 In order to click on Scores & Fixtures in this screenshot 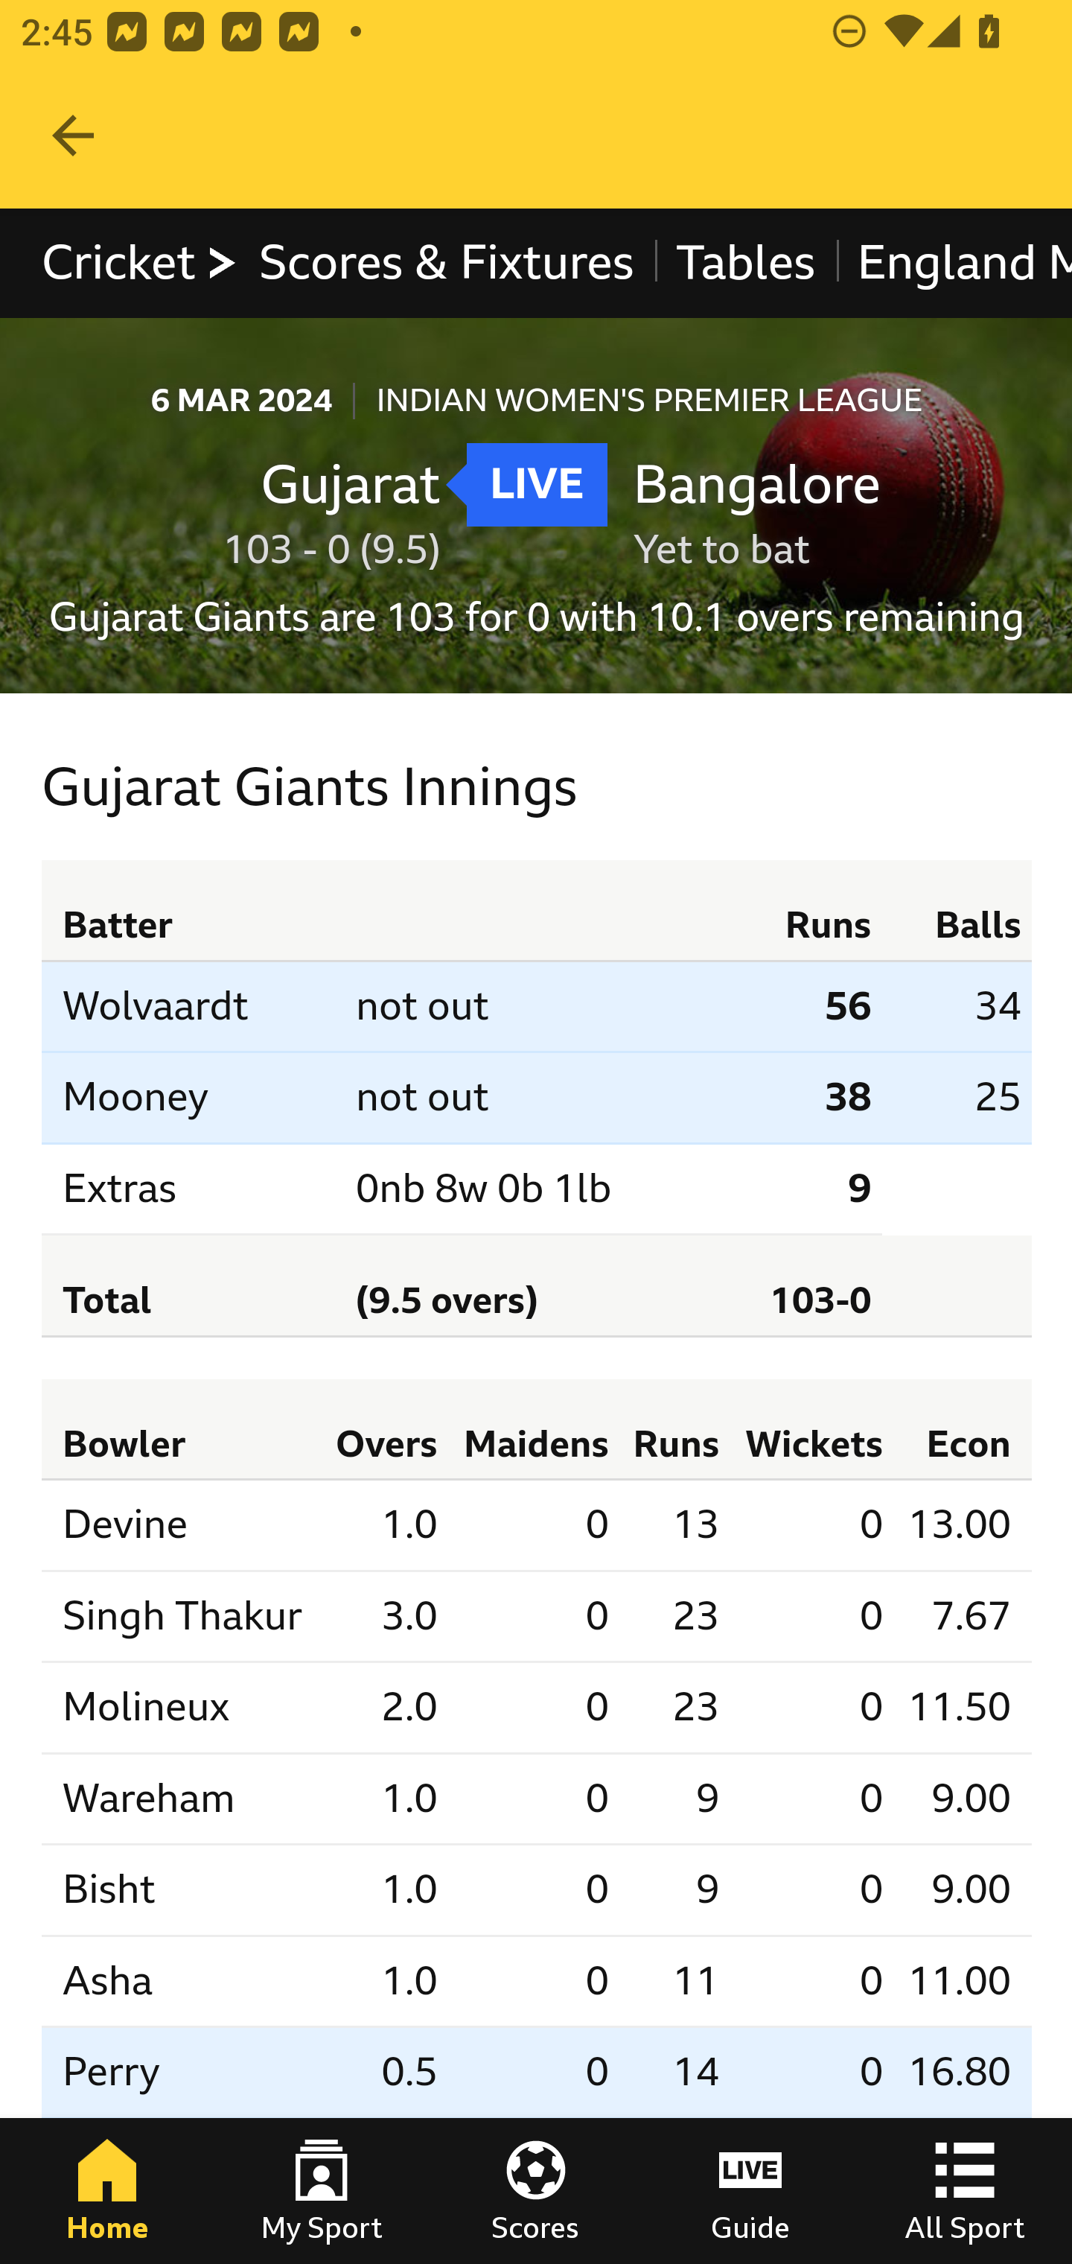, I will do `click(447, 262)`.